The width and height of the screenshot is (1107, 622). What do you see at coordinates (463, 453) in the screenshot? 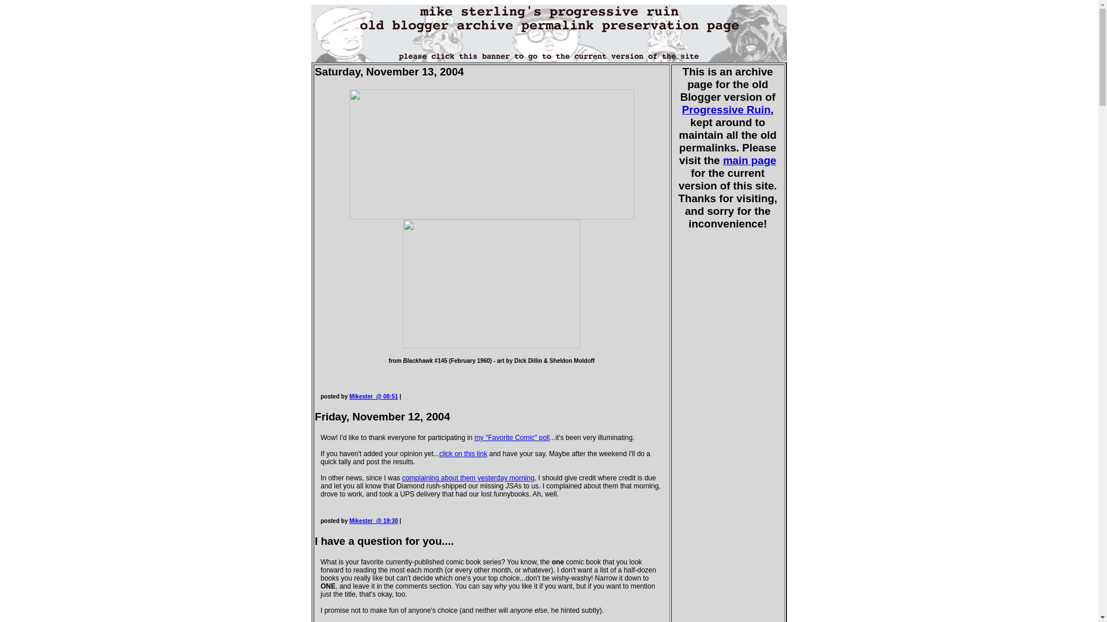
I see `click on this link` at bounding box center [463, 453].